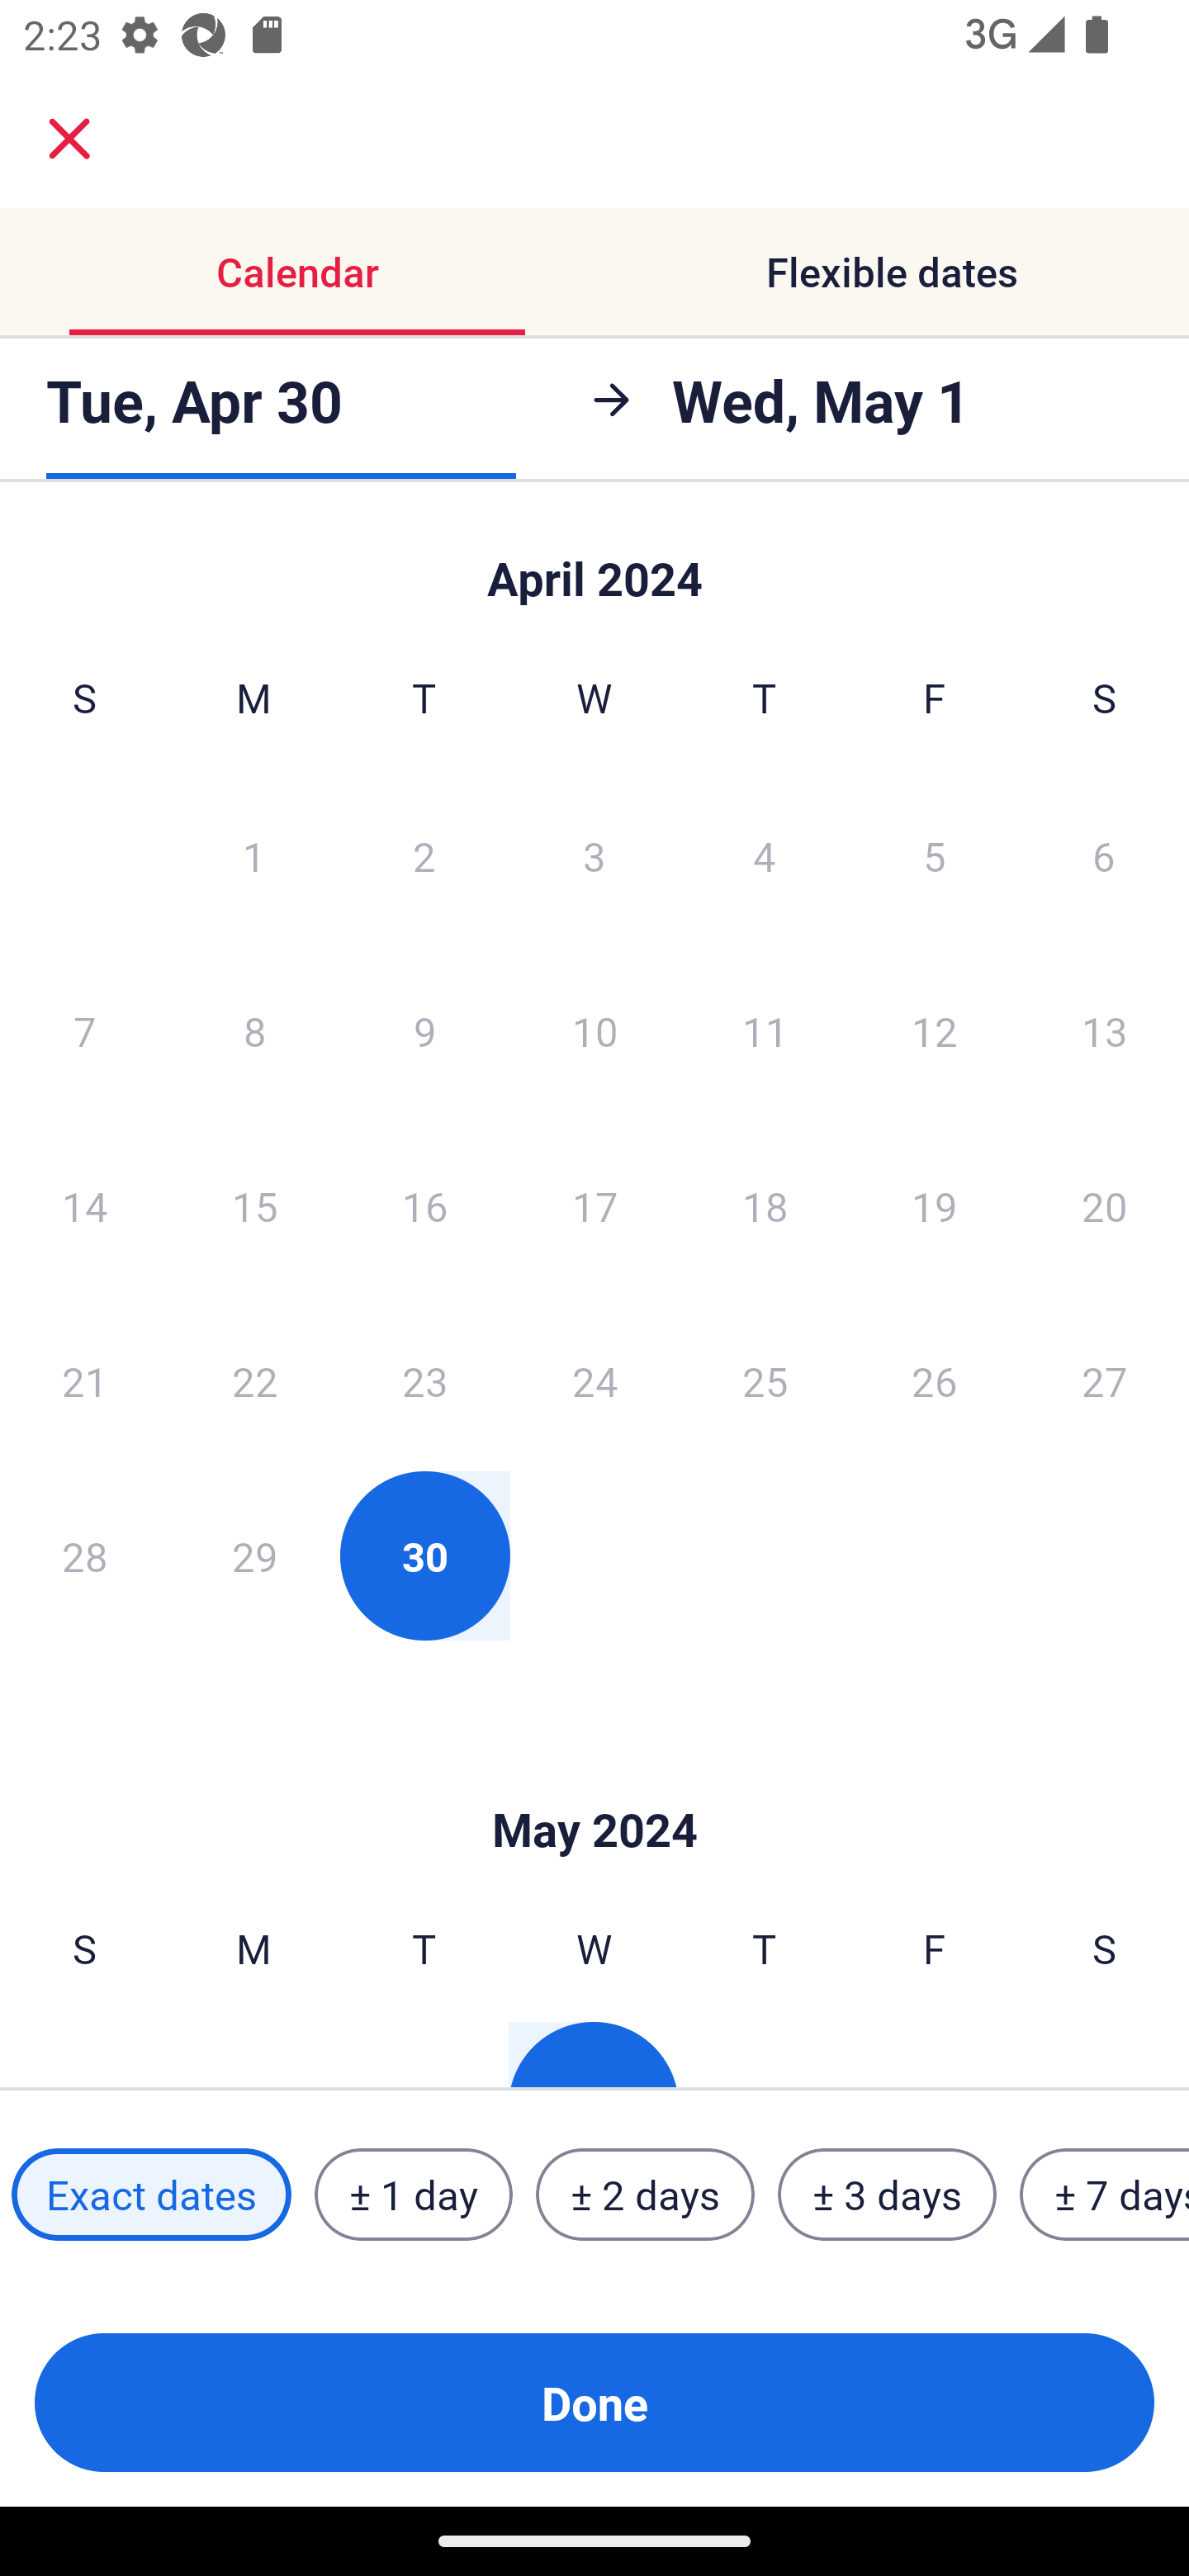 Image resolution: width=1189 pixels, height=2576 pixels. Describe the element at coordinates (935, 1030) in the screenshot. I see `12 Friday, April 12, 2024` at that location.